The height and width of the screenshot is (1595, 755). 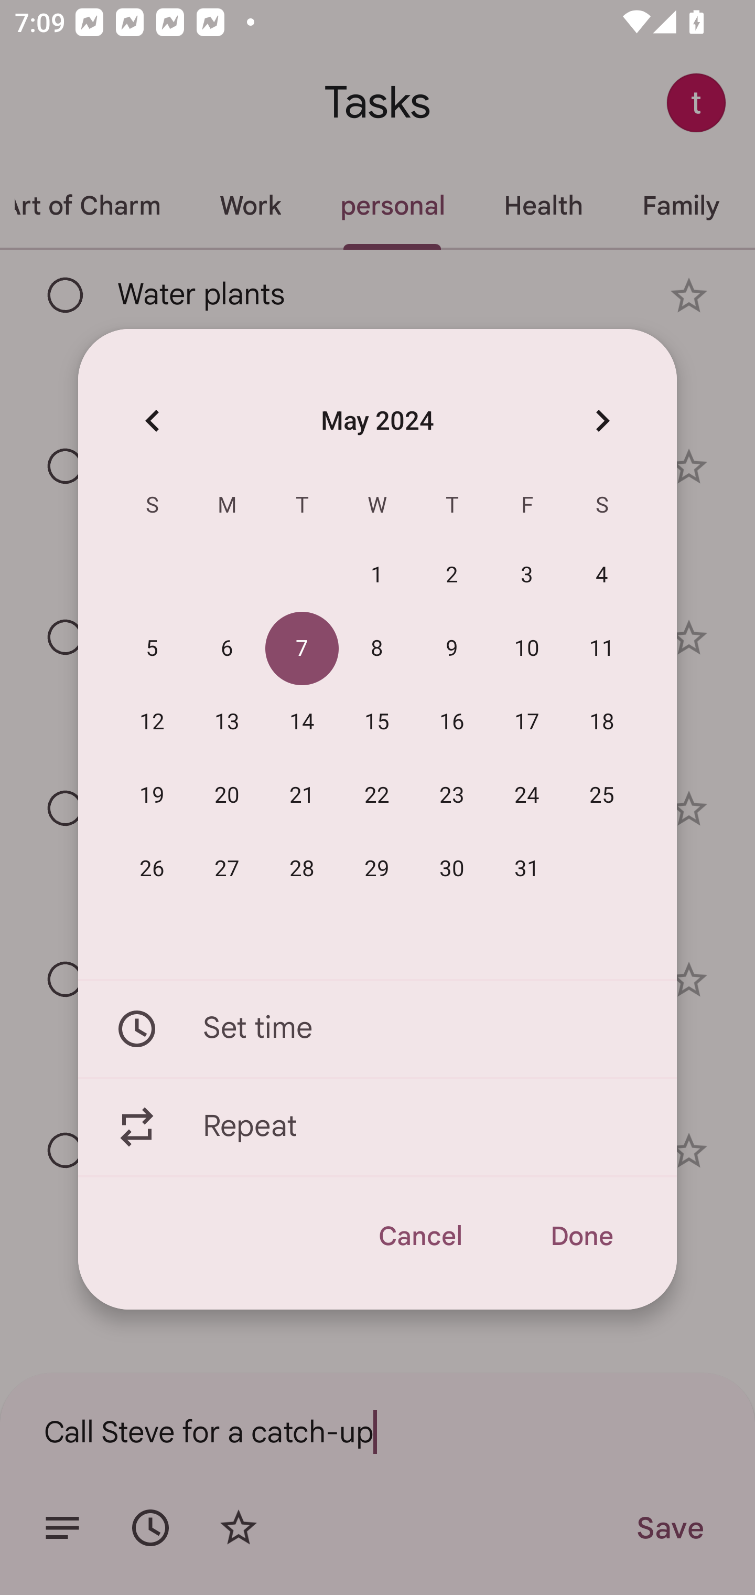 I want to click on Set time, so click(x=377, y=1028).